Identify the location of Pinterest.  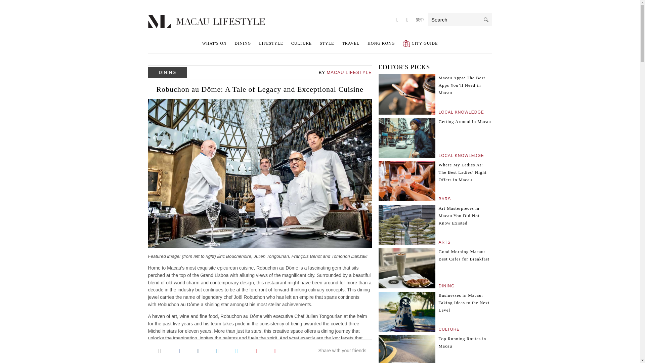
(256, 350).